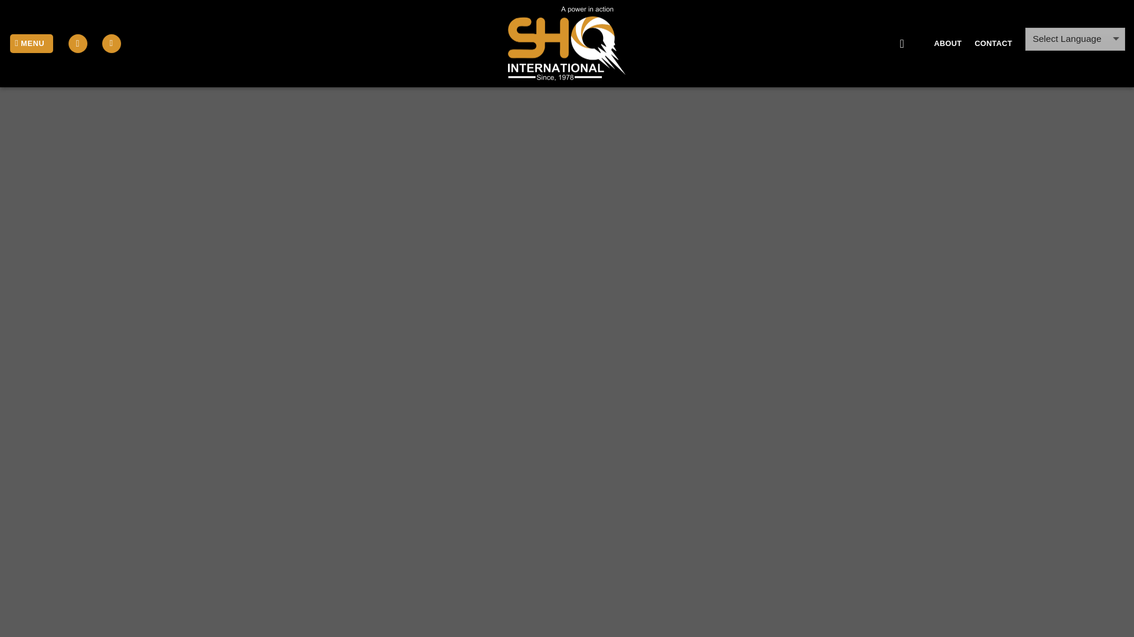  Describe the element at coordinates (111, 44) in the screenshot. I see `Sign up for Newsletter` at that location.